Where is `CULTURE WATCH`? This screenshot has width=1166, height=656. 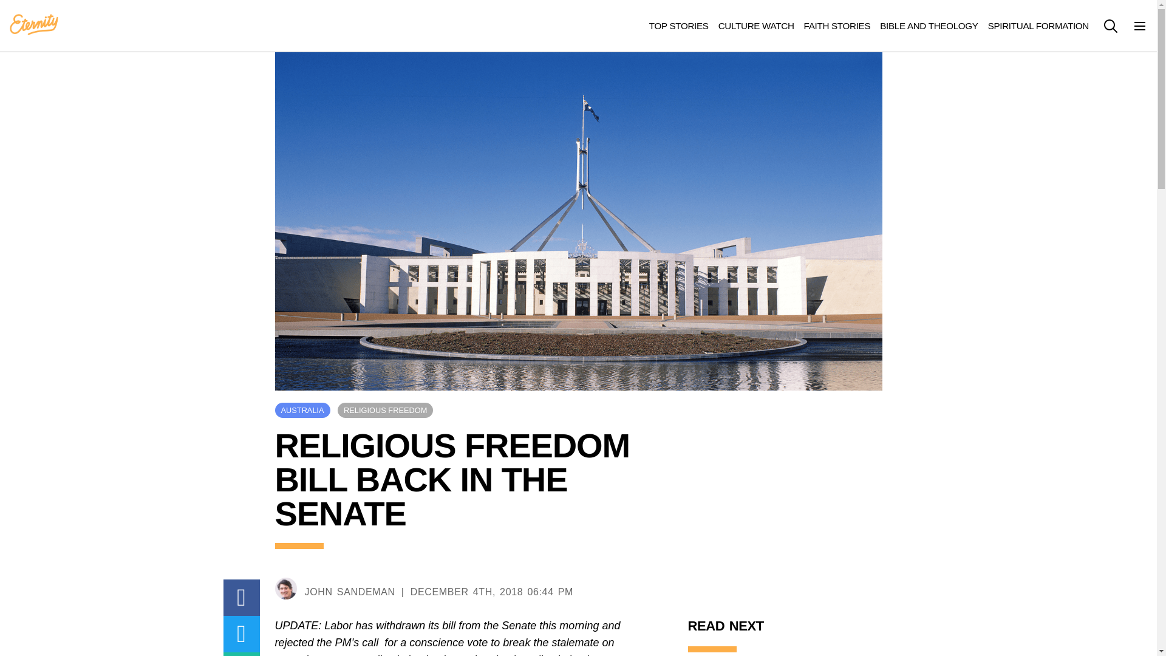 CULTURE WATCH is located at coordinates (755, 26).